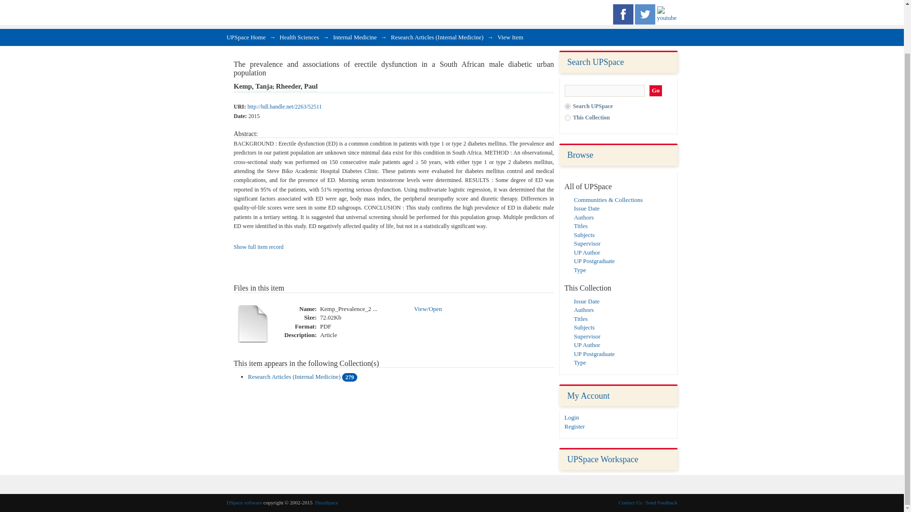 The image size is (911, 512). What do you see at coordinates (587, 345) in the screenshot?
I see `UP Author` at bounding box center [587, 345].